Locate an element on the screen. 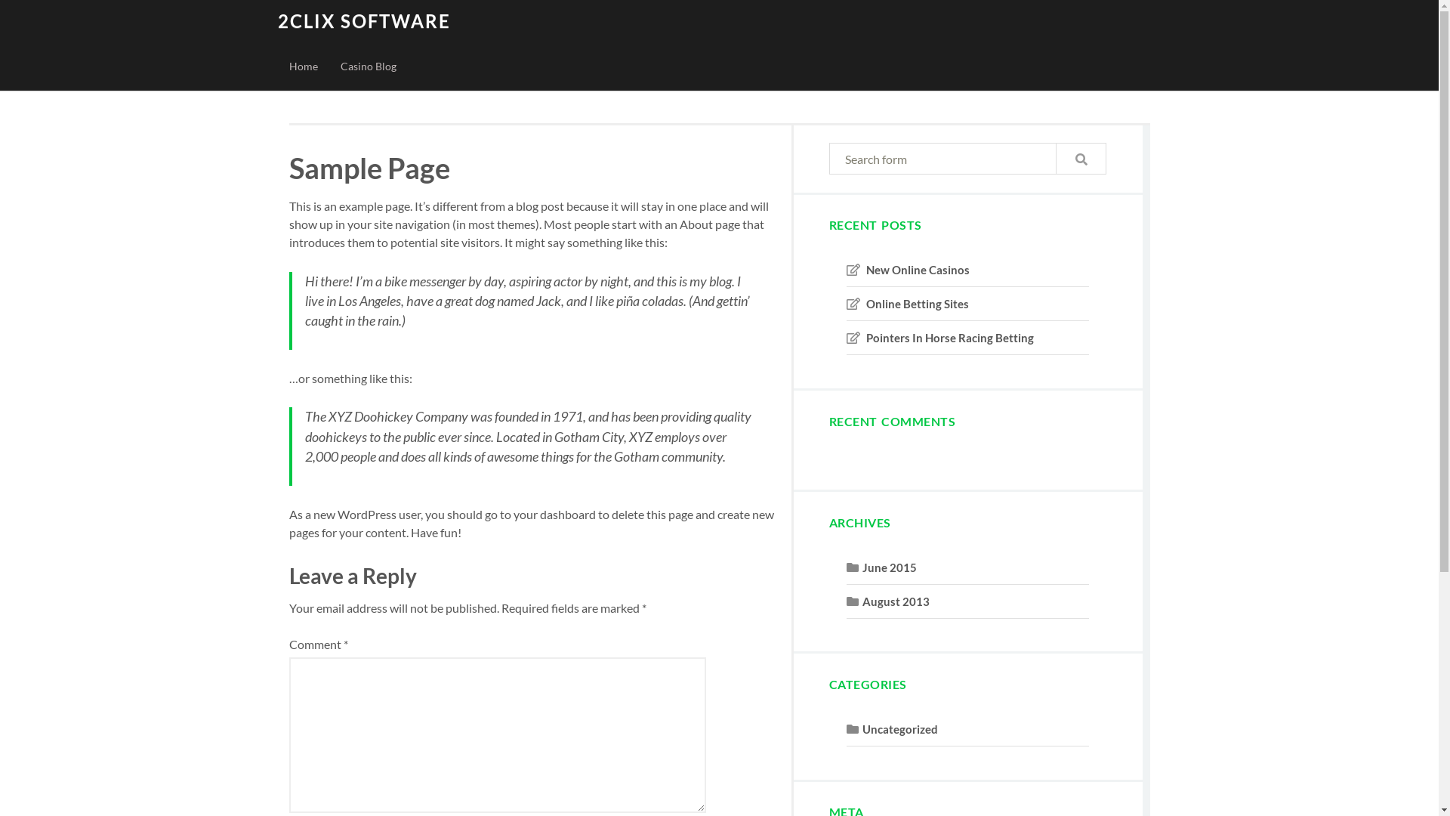 This screenshot has height=816, width=1450. New Online Casinos is located at coordinates (918, 270).